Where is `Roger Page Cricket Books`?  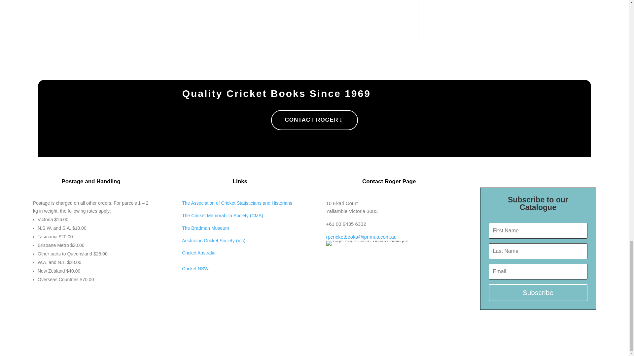
Roger Page Cricket Books is located at coordinates (367, 243).